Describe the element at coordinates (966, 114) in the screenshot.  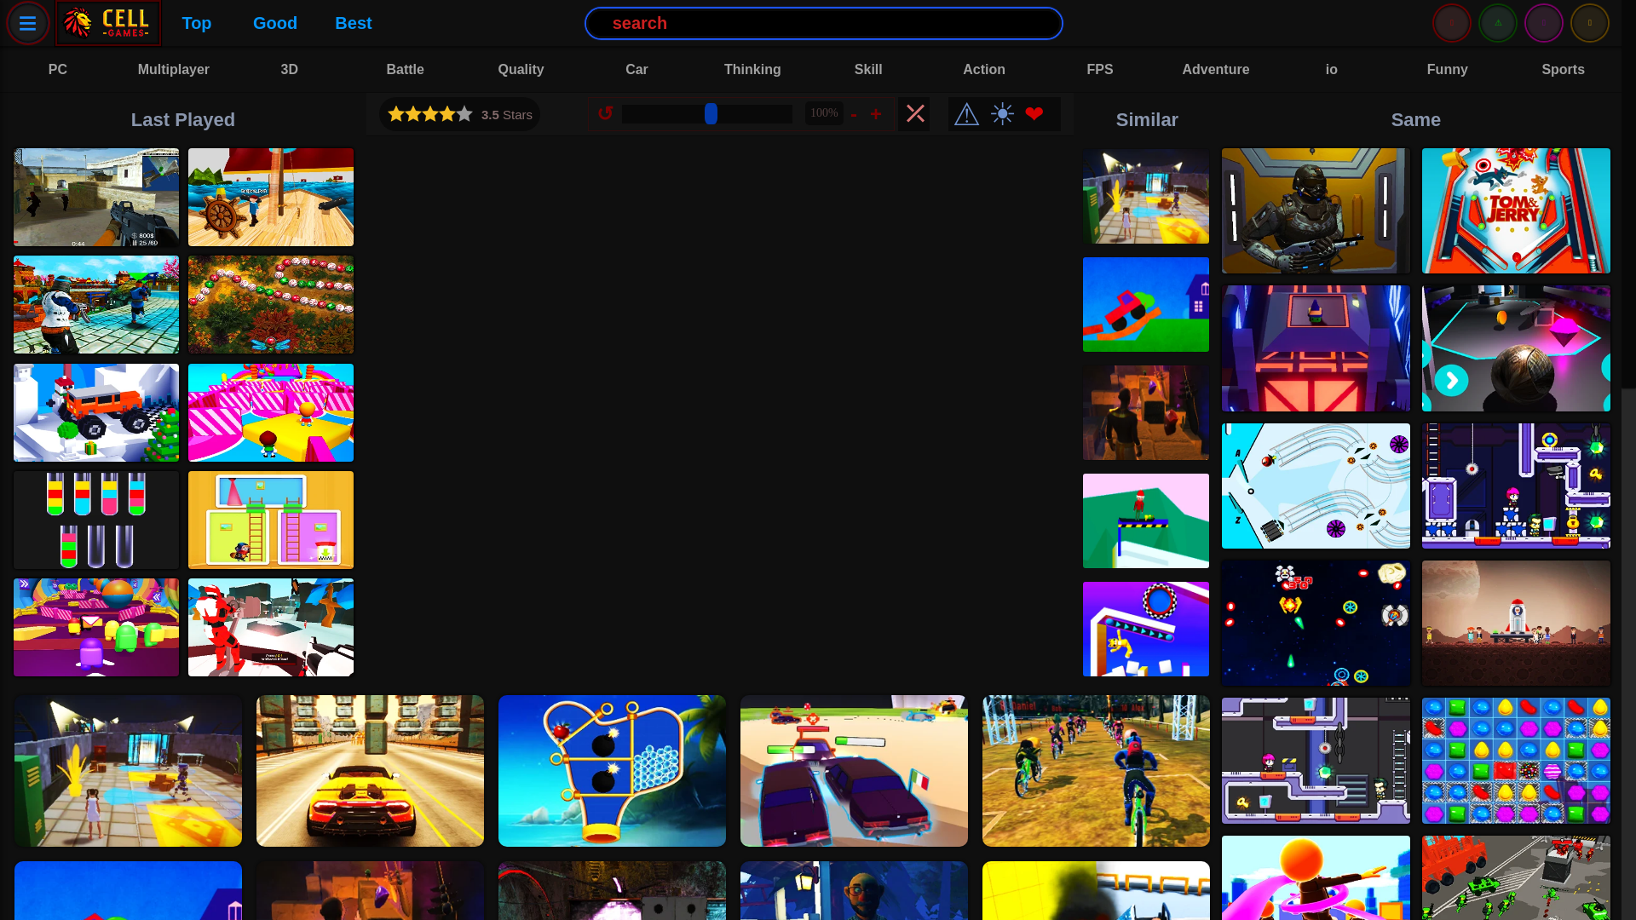
I see `Report the error, let's fix it.` at that location.